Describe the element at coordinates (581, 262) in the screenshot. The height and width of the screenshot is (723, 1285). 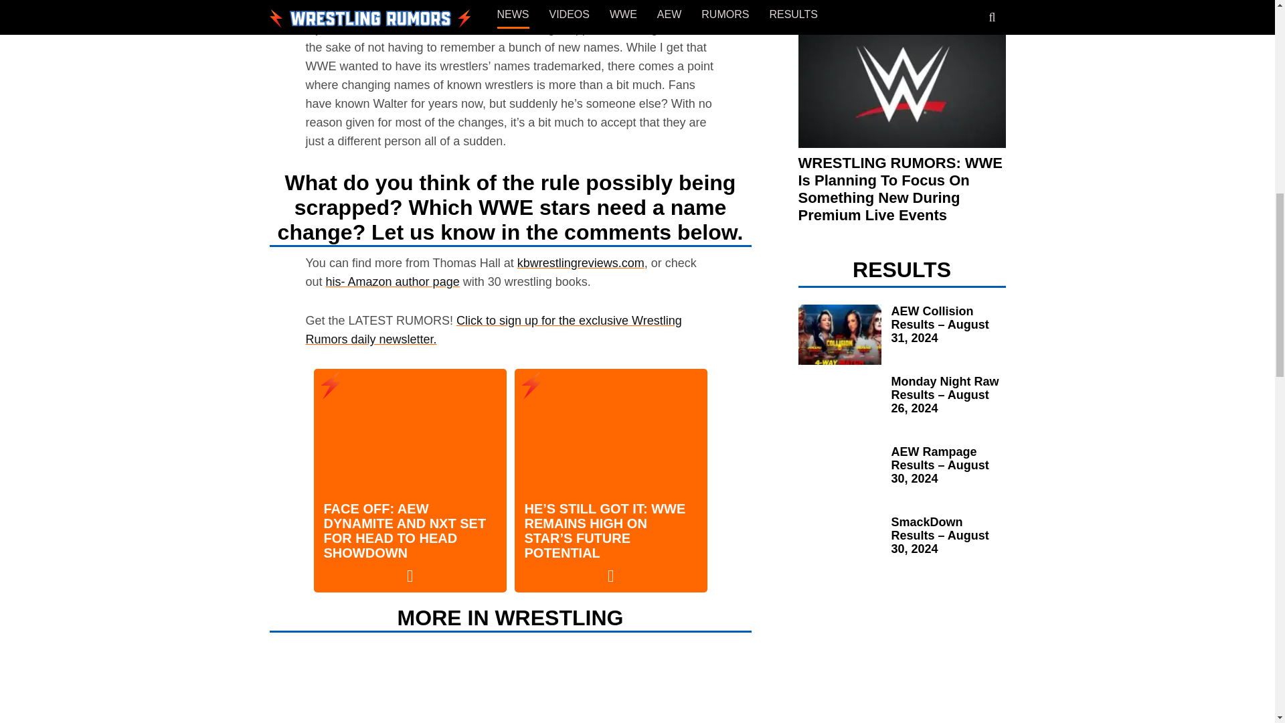
I see `kbwrestlingreviews.com` at that location.